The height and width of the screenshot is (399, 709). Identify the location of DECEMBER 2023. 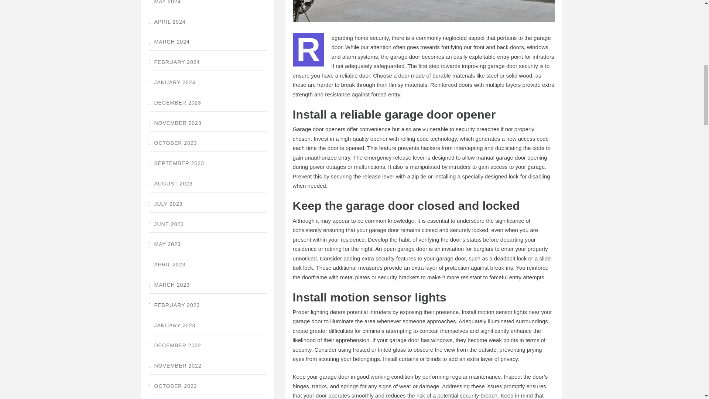
(207, 103).